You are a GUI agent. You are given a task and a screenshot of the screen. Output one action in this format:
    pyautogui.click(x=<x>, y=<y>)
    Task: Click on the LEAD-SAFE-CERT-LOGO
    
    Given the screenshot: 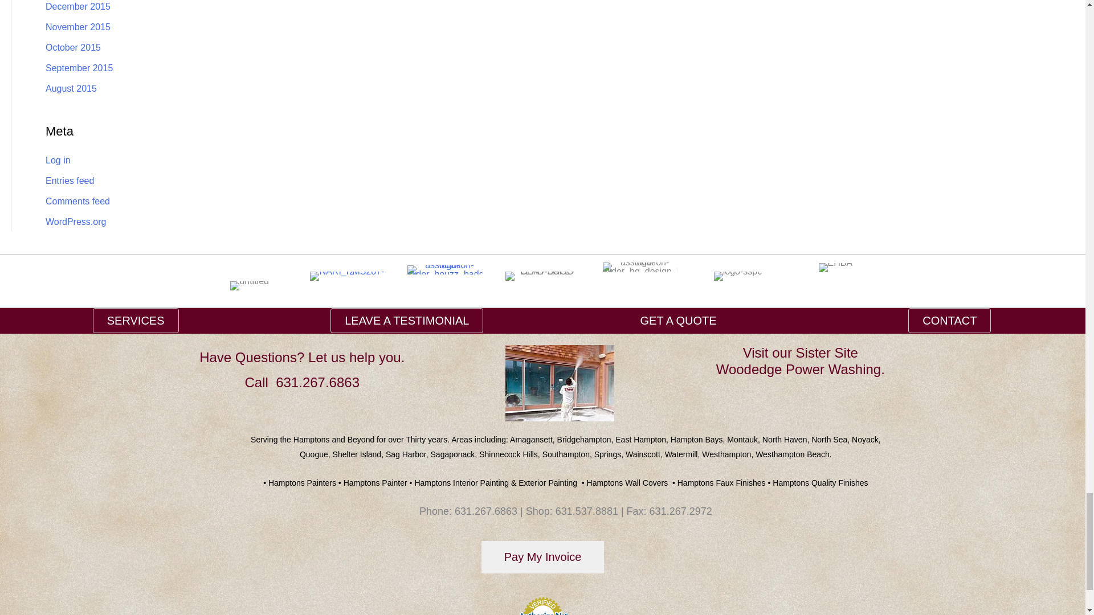 What is the action you would take?
    pyautogui.click(x=542, y=276)
    